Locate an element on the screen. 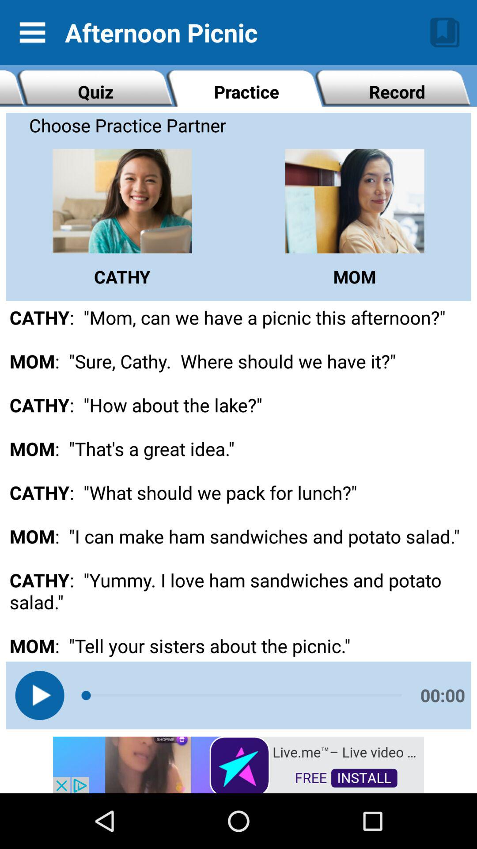  advertisements is located at coordinates (238, 764).